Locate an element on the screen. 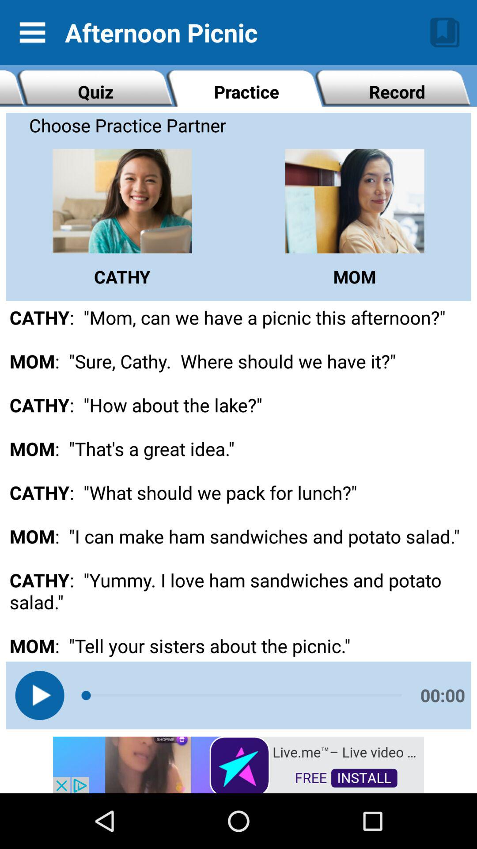  advertisements is located at coordinates (238, 764).